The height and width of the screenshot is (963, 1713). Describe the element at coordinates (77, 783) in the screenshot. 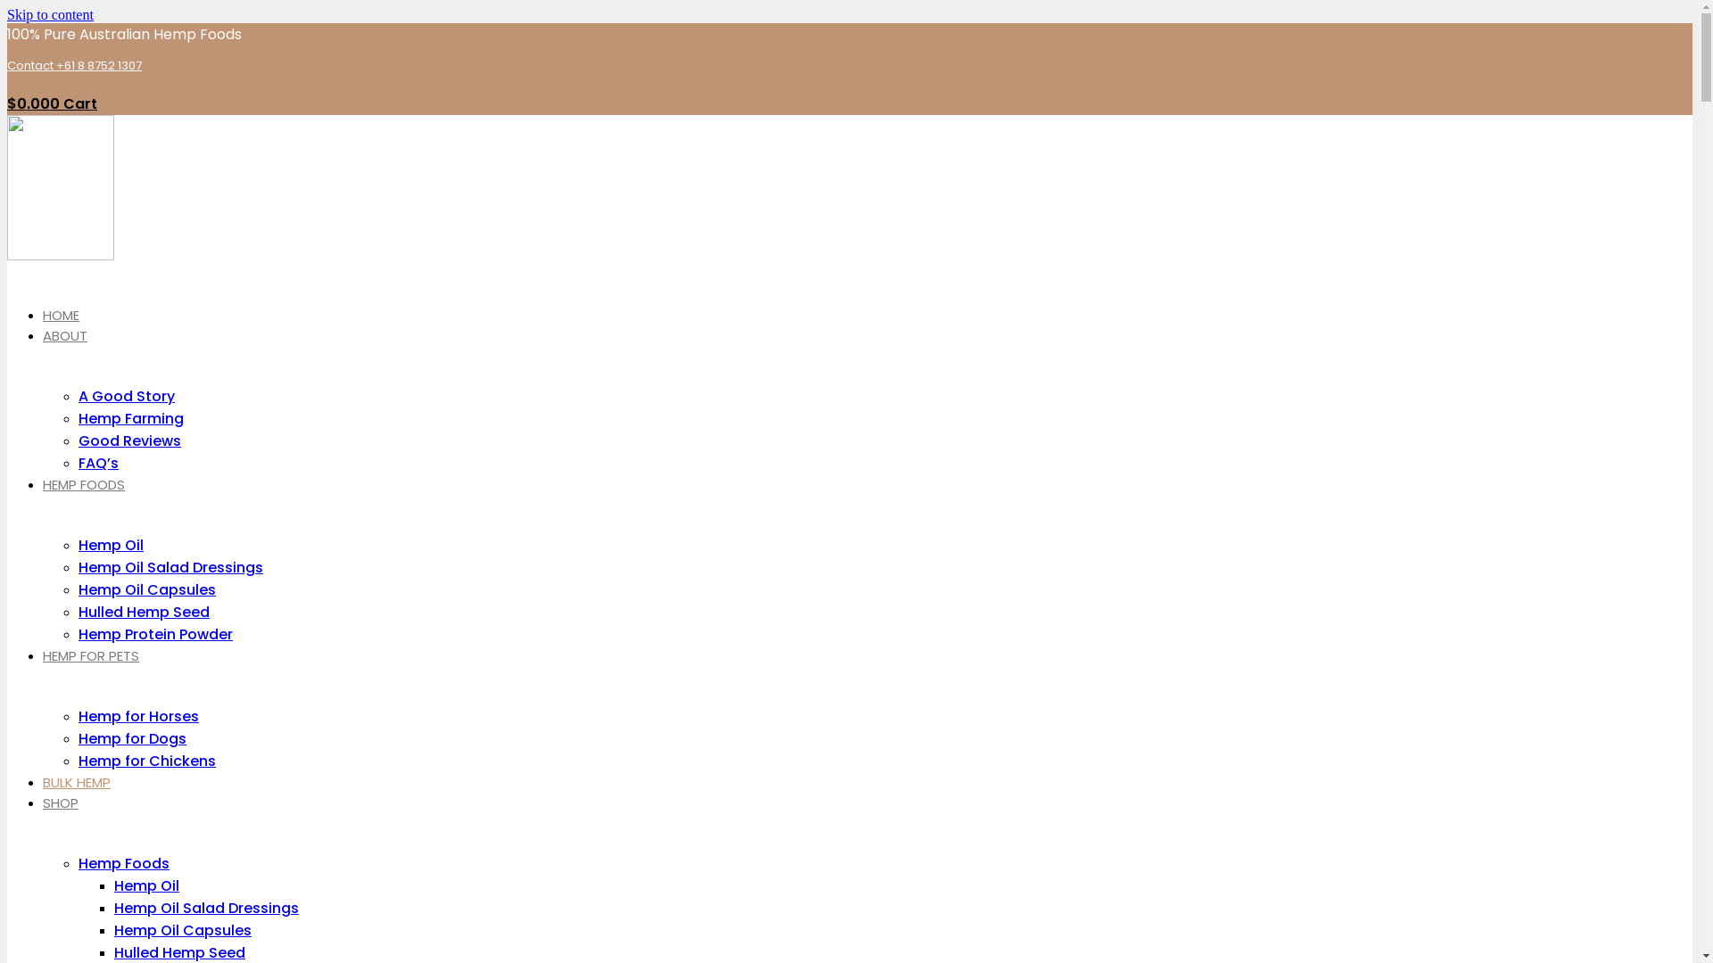

I see `BULK HEMP` at that location.